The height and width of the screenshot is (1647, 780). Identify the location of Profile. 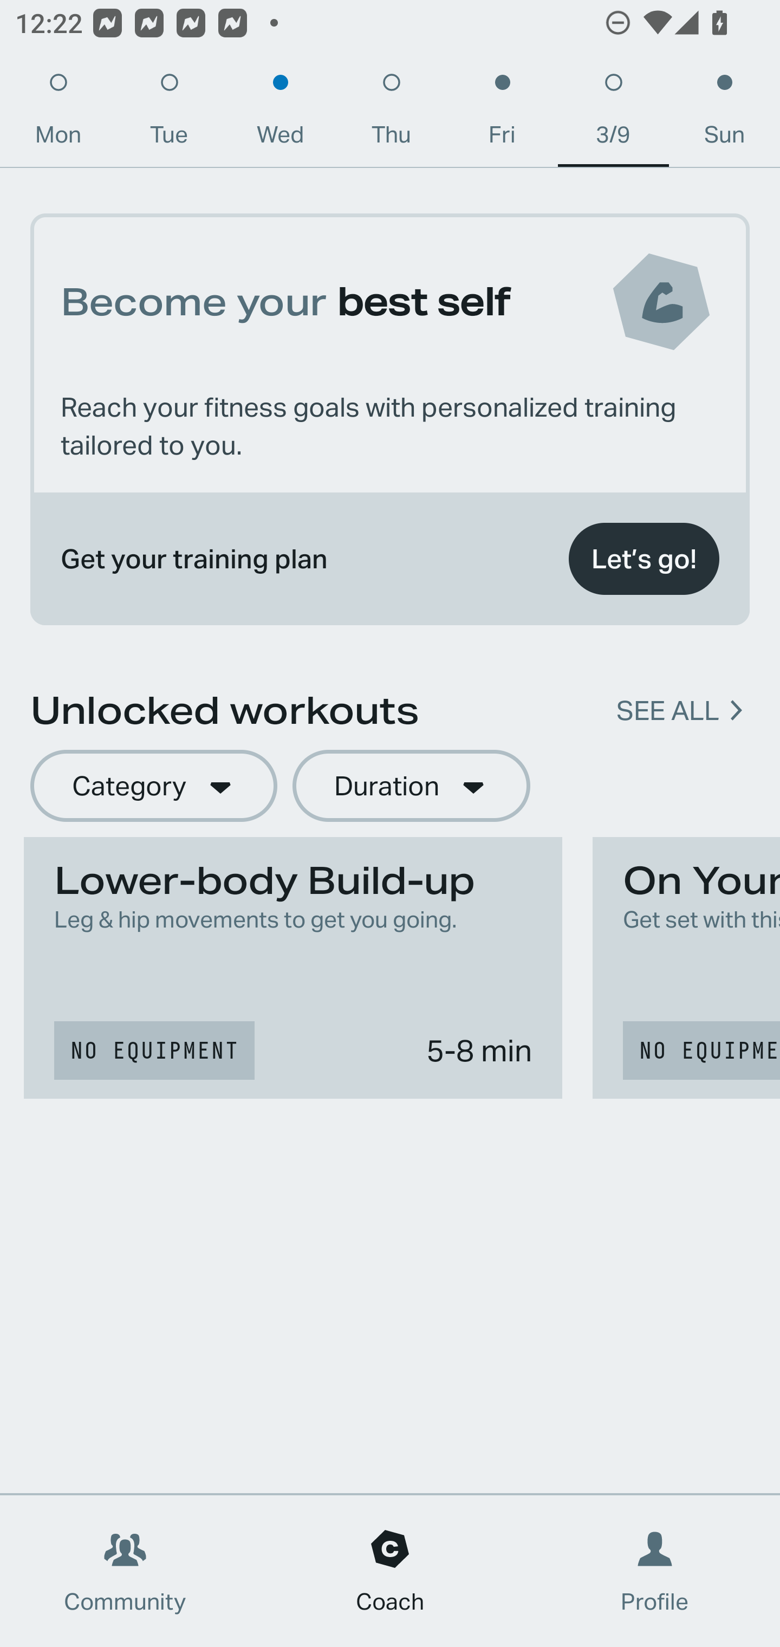
(655, 1571).